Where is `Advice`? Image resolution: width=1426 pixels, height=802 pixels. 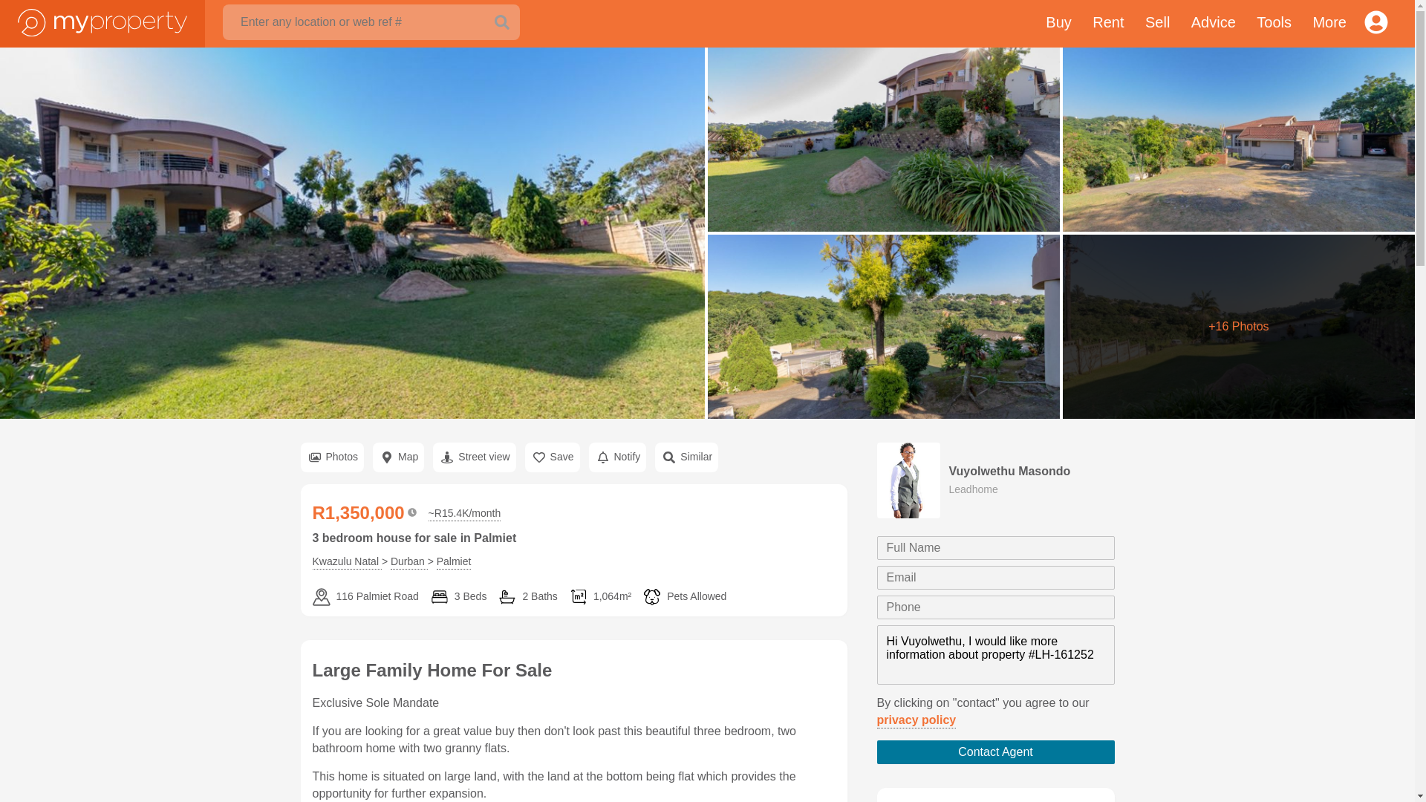
Advice is located at coordinates (1214, 24).